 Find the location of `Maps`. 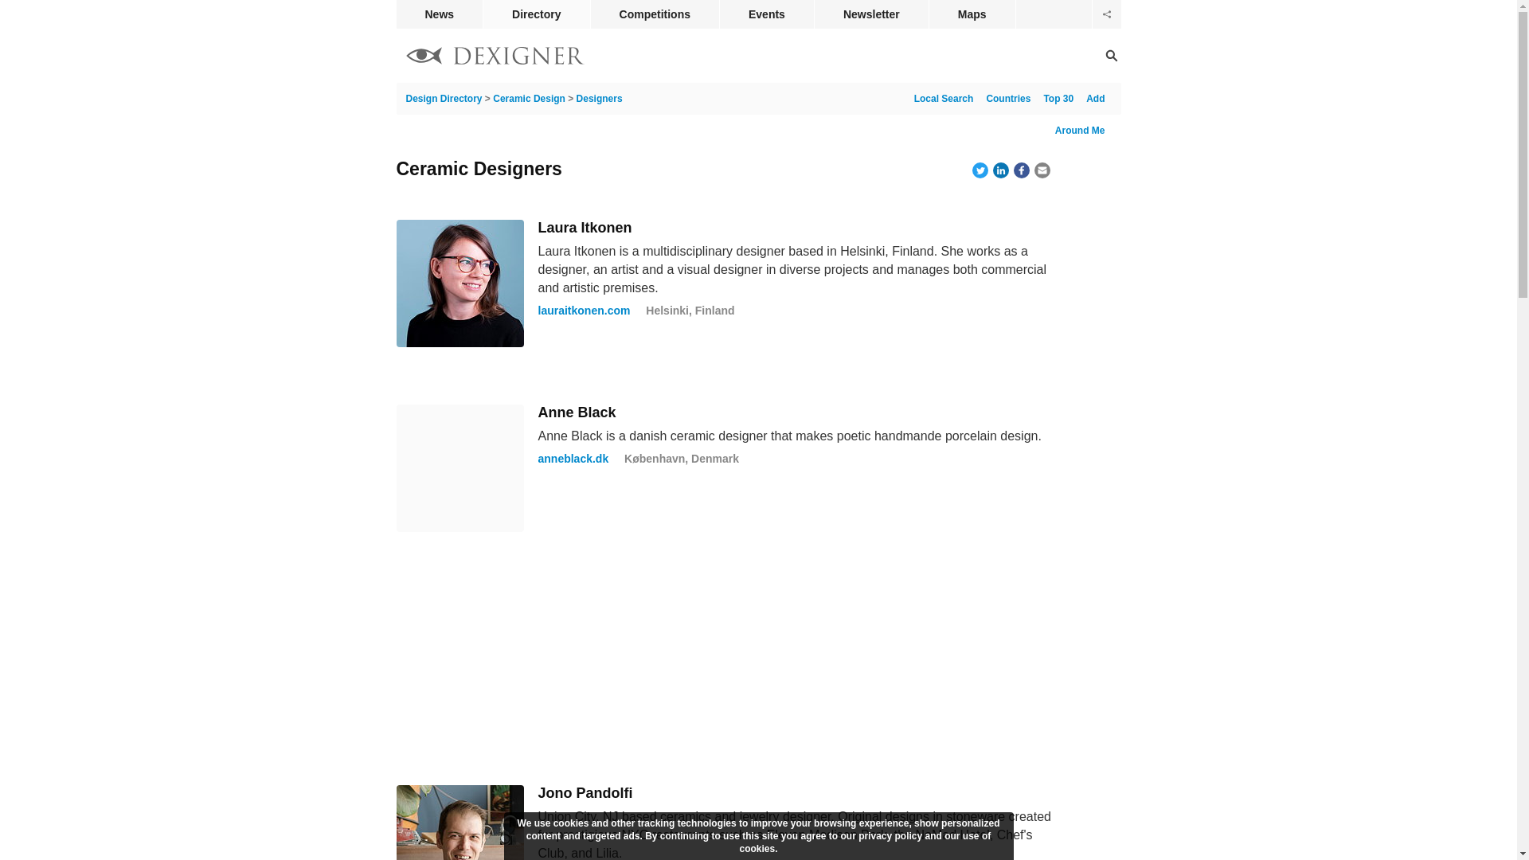

Maps is located at coordinates (972, 14).